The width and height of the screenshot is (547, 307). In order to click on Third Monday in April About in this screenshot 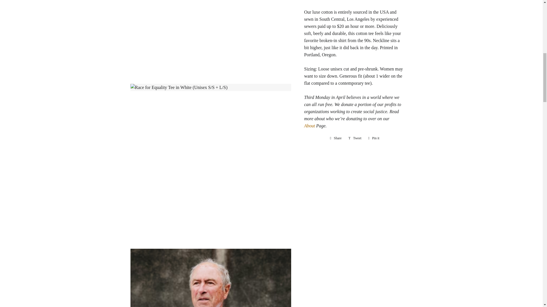, I will do `click(336, 138)`.